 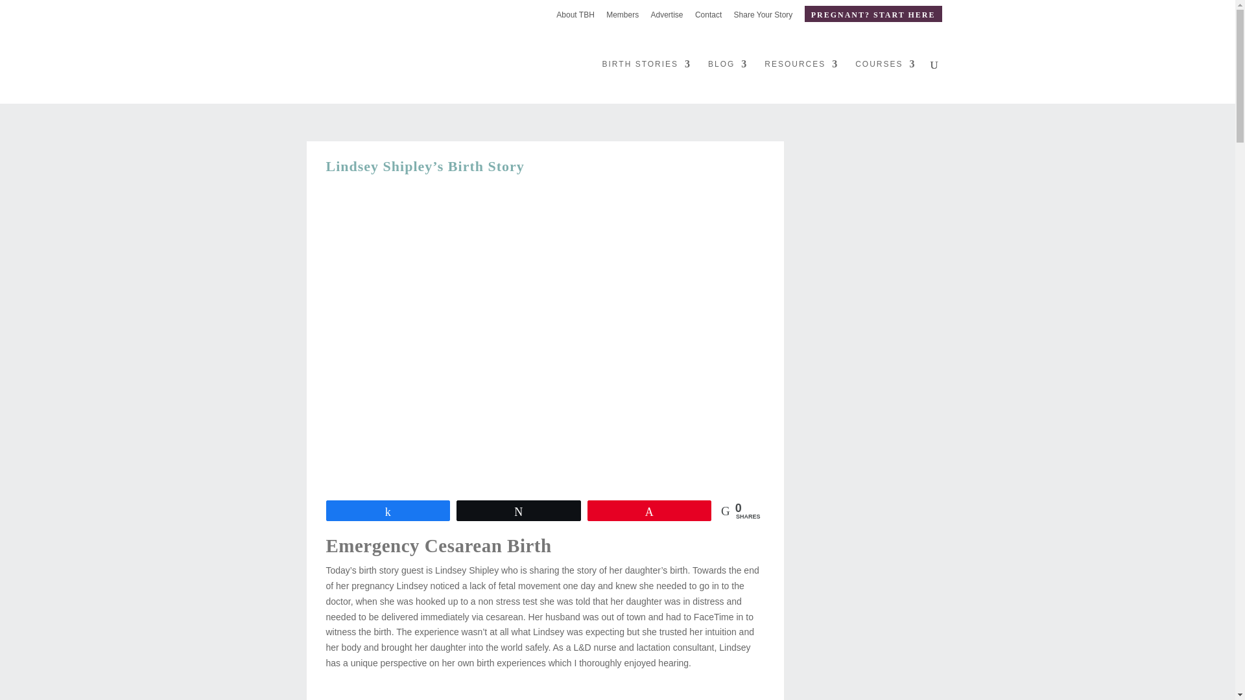 What do you see at coordinates (801, 81) in the screenshot?
I see `RESOURCES` at bounding box center [801, 81].